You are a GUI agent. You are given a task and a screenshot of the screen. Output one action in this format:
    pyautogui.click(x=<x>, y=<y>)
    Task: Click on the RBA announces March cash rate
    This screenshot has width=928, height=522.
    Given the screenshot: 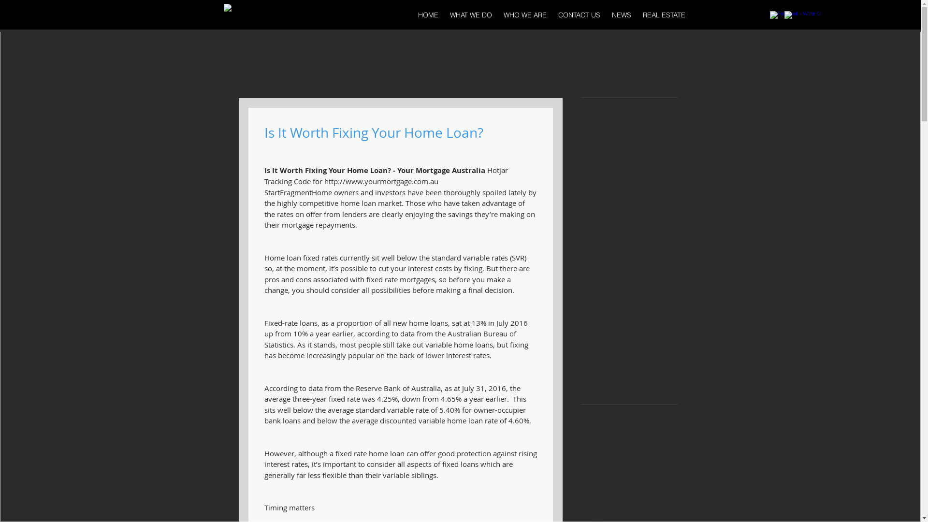 What is the action you would take?
    pyautogui.click(x=627, y=176)
    